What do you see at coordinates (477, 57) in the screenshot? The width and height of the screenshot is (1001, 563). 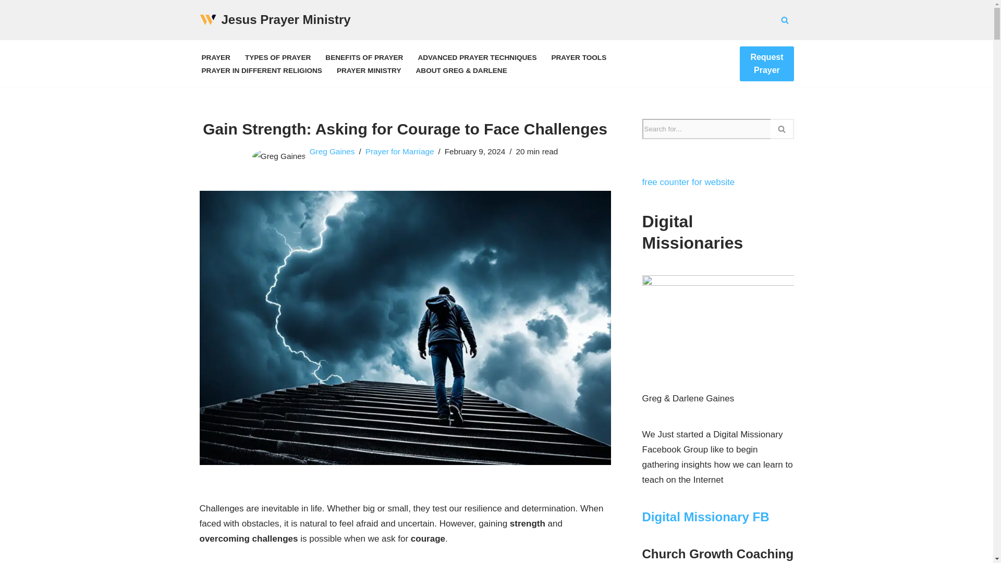 I see `ADVANCED PRAYER TECHNIQUES` at bounding box center [477, 57].